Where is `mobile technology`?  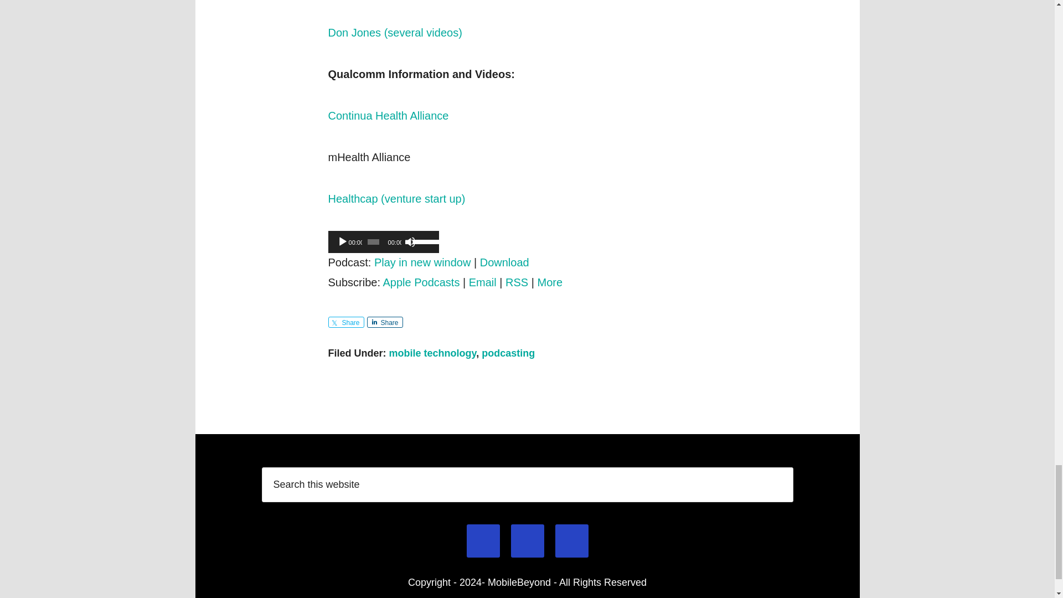 mobile technology is located at coordinates (432, 353).